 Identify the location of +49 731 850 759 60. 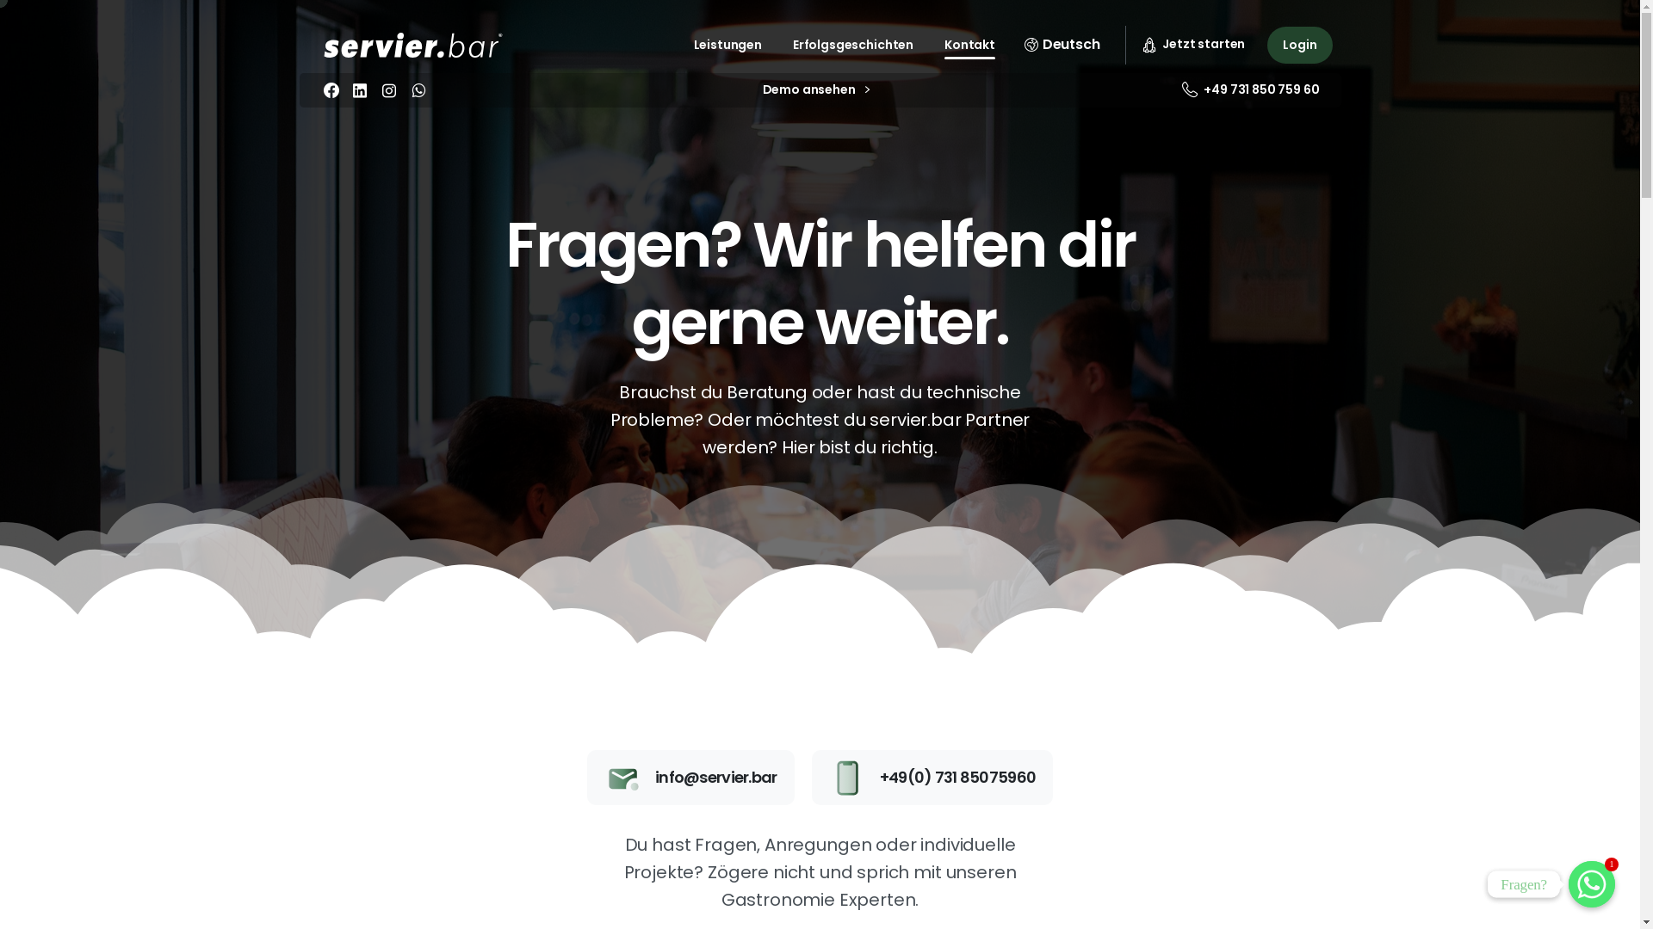
(1251, 90).